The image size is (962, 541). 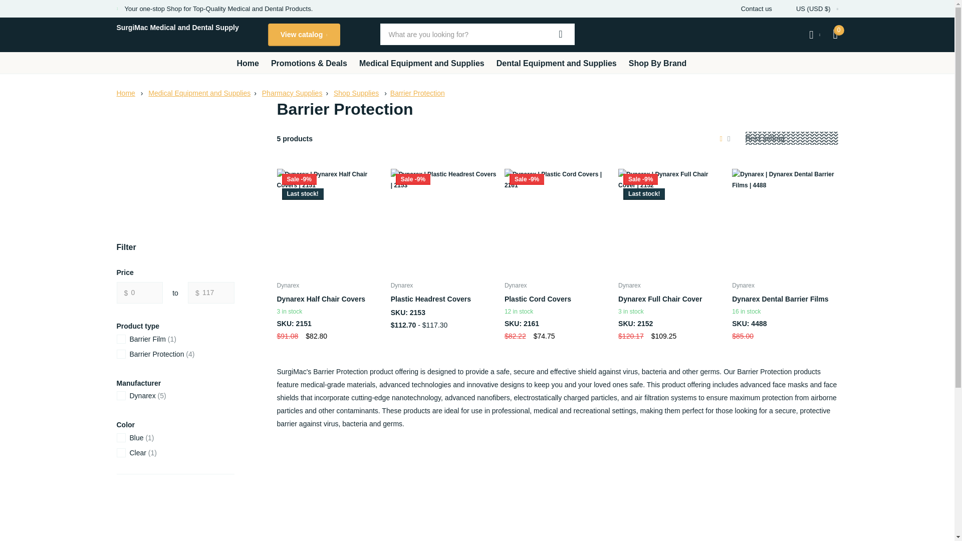 What do you see at coordinates (139, 293) in the screenshot?
I see `0` at bounding box center [139, 293].